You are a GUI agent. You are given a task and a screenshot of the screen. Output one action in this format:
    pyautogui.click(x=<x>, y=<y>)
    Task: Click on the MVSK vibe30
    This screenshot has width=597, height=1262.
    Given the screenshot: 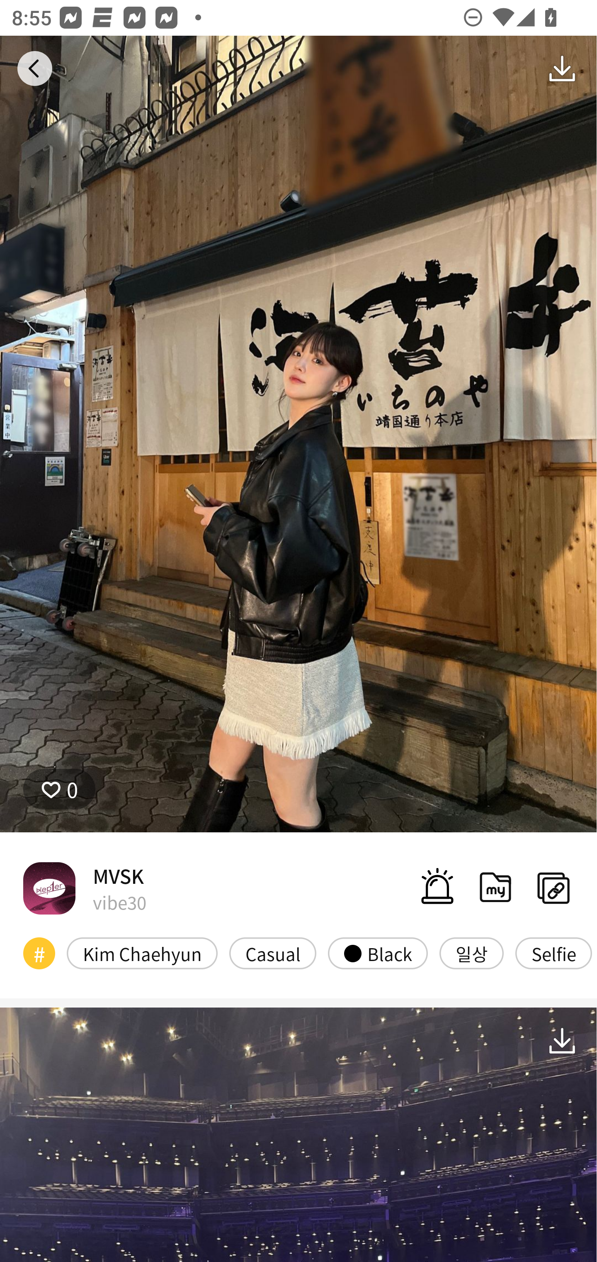 What is the action you would take?
    pyautogui.click(x=85, y=888)
    